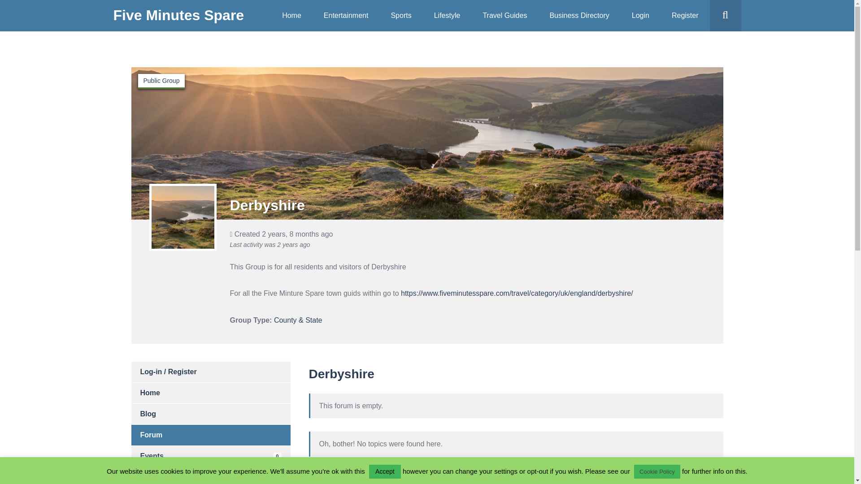 Image resolution: width=861 pixels, height=484 pixels. What do you see at coordinates (504, 16) in the screenshot?
I see `Travel Guides` at bounding box center [504, 16].